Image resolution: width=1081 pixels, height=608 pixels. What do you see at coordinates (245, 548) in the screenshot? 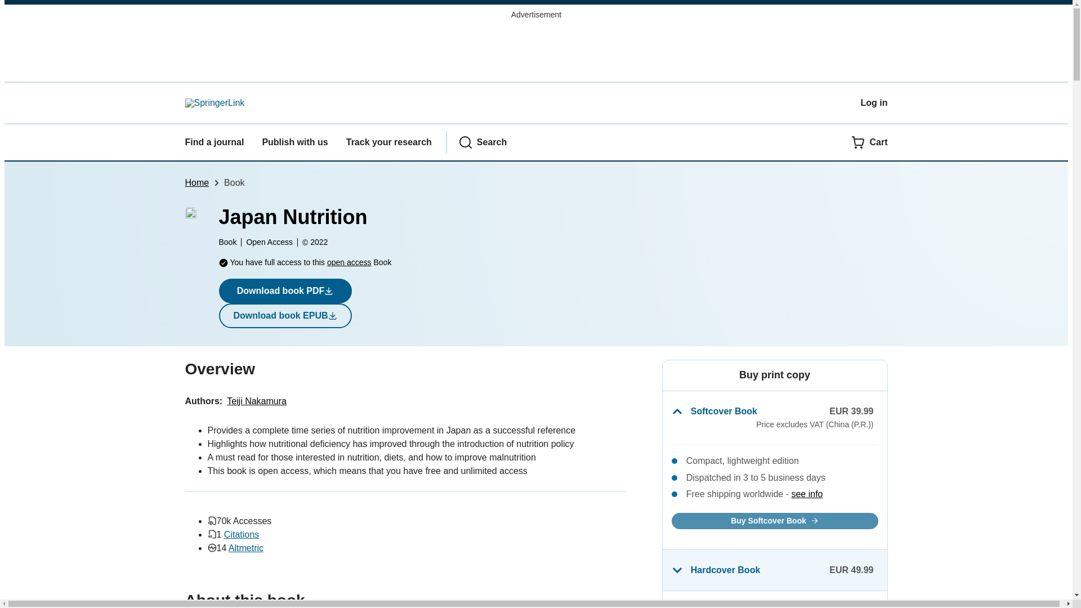
I see `Altmetric` at bounding box center [245, 548].